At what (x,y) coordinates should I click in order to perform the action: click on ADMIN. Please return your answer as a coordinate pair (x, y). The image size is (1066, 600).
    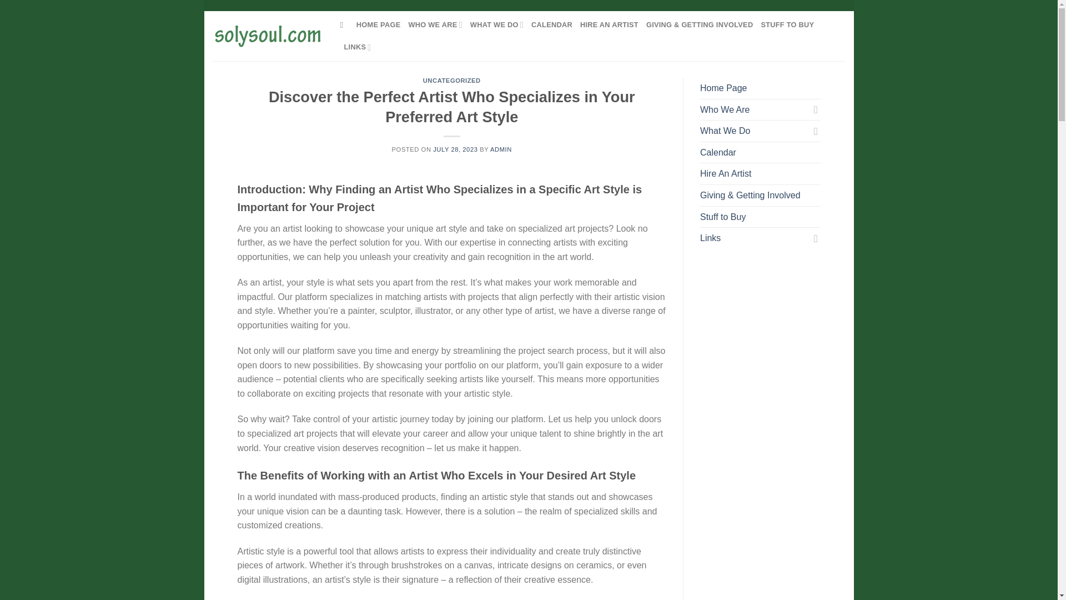
    Looking at the image, I should click on (501, 149).